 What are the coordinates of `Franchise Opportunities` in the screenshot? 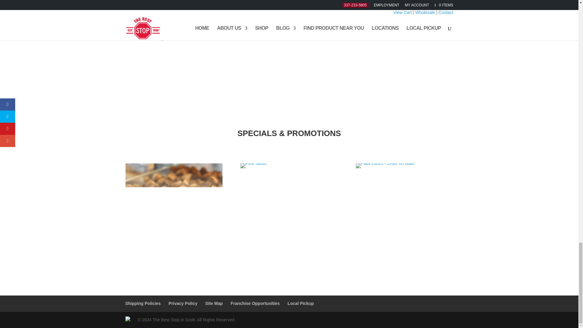 It's located at (255, 303).